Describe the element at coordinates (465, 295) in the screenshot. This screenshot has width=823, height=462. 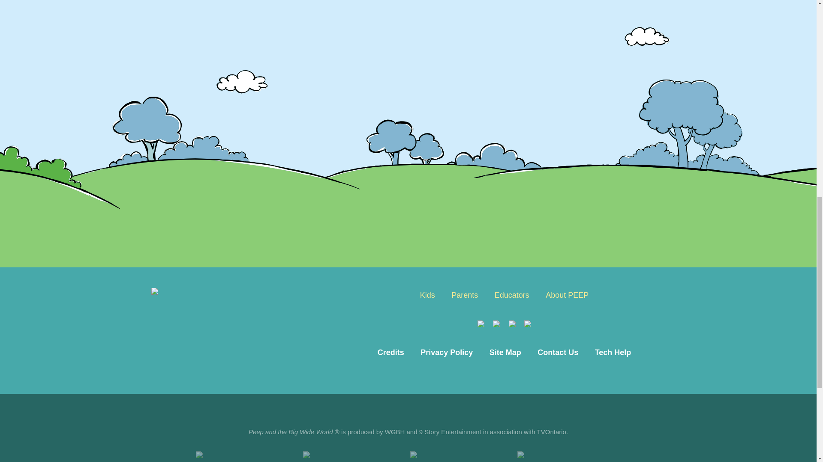
I see `Parents` at that location.